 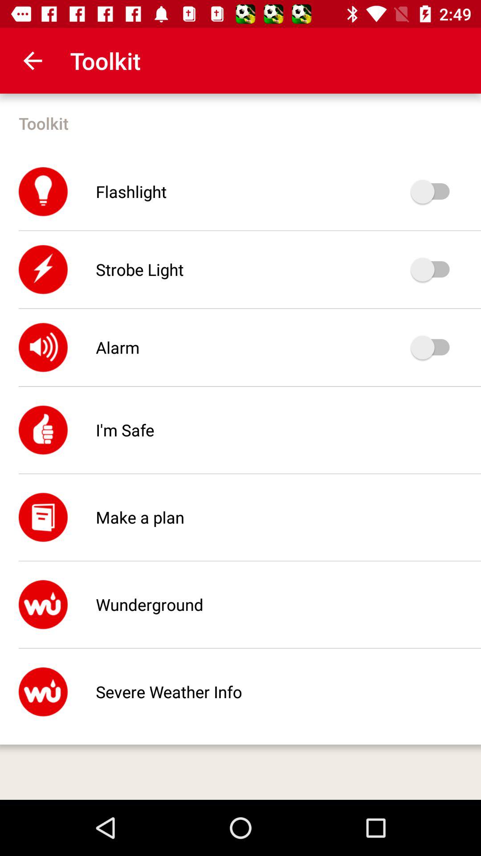 I want to click on select the symbol beside alarm, so click(x=43, y=348).